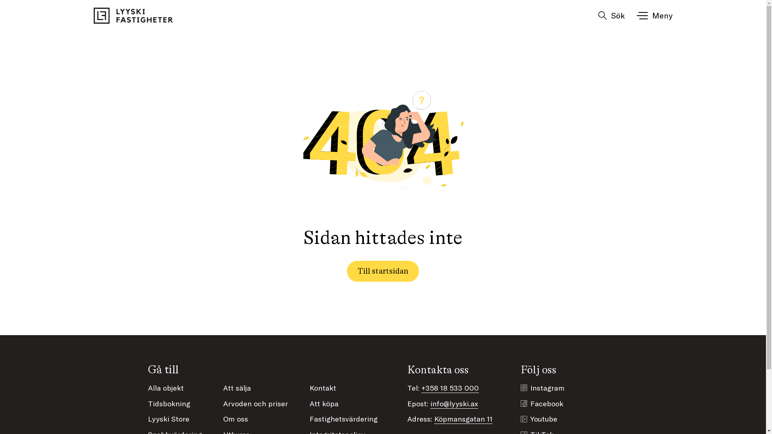 This screenshot has width=772, height=434. Describe the element at coordinates (133, 16) in the screenshot. I see `Lyyski Fastigheter` at that location.